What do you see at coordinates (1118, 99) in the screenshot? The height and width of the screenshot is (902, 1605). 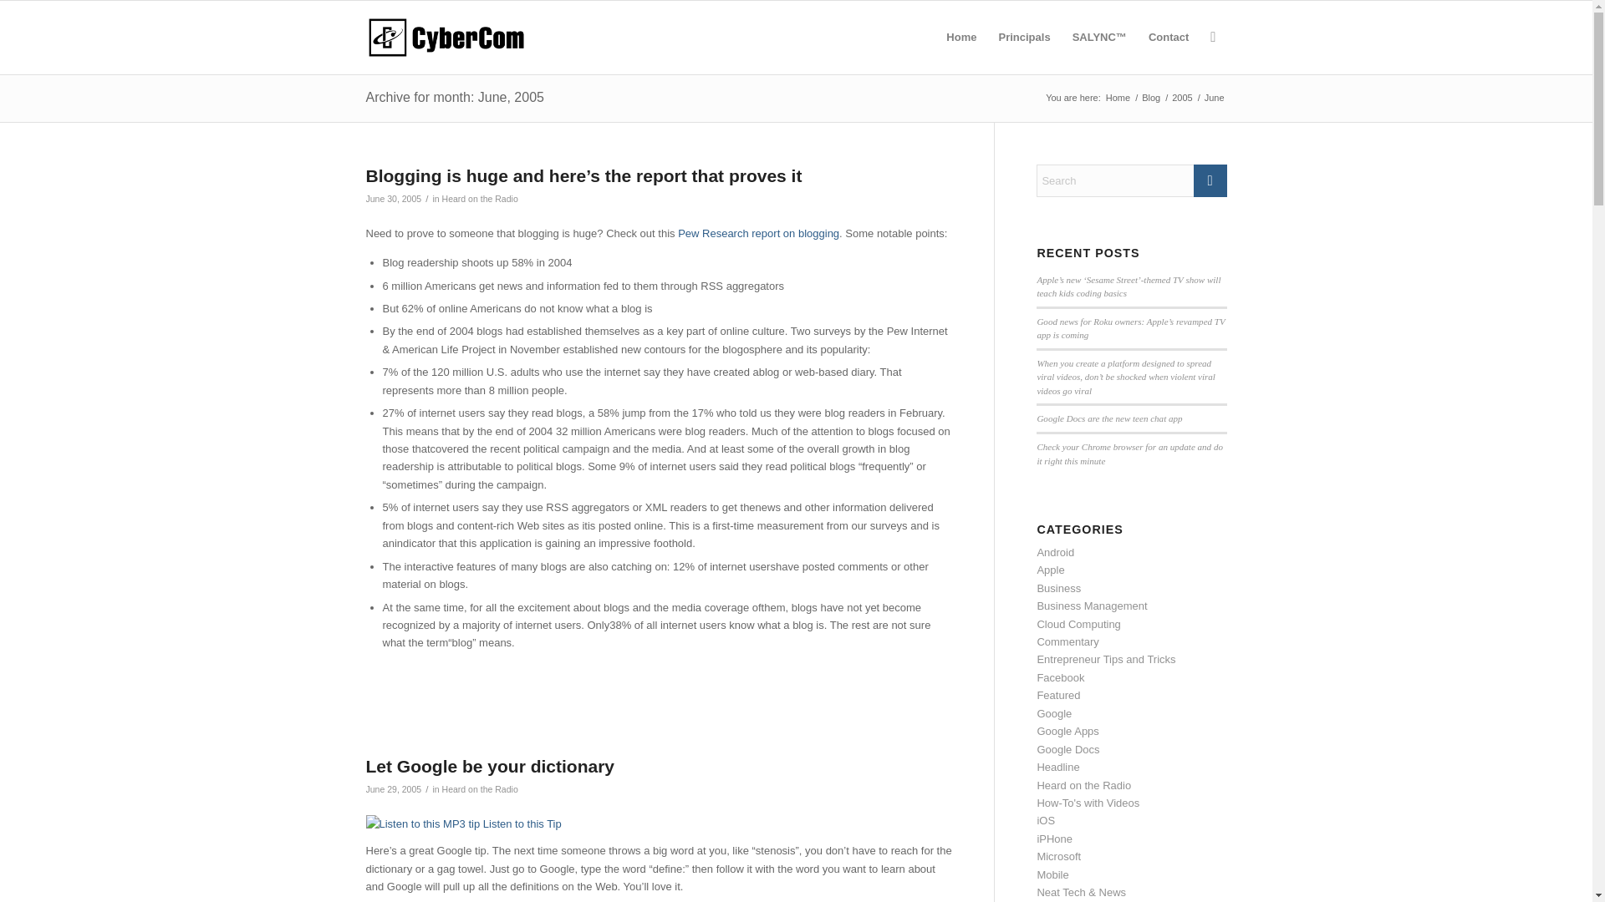 I see `CyberCom, Inc` at bounding box center [1118, 99].